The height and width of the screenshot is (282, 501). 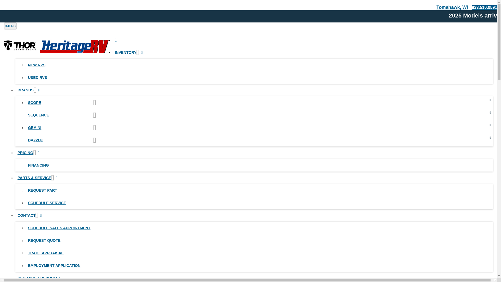 What do you see at coordinates (39, 277) in the screenshot?
I see `HERITAGE CHEVROLET` at bounding box center [39, 277].